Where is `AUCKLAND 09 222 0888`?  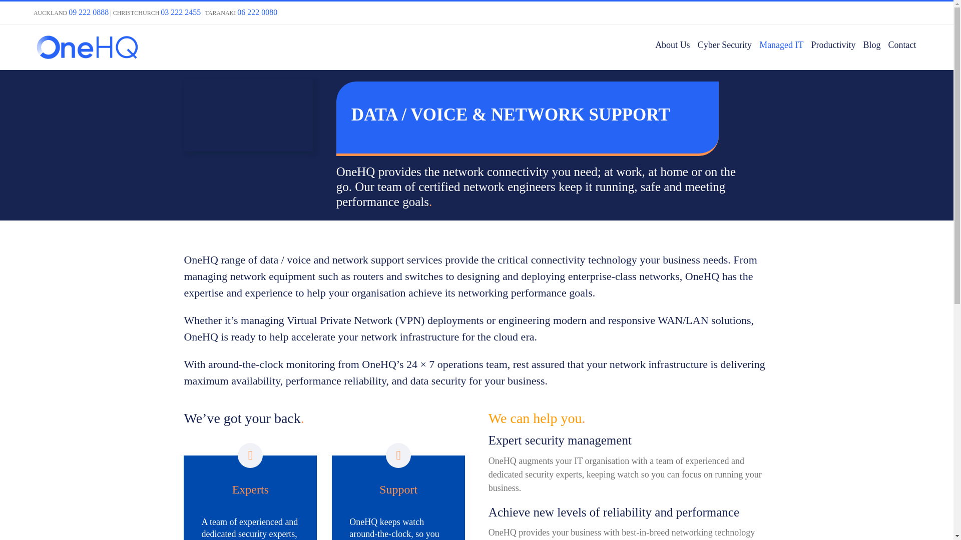 AUCKLAND 09 222 0888 is located at coordinates (71, 13).